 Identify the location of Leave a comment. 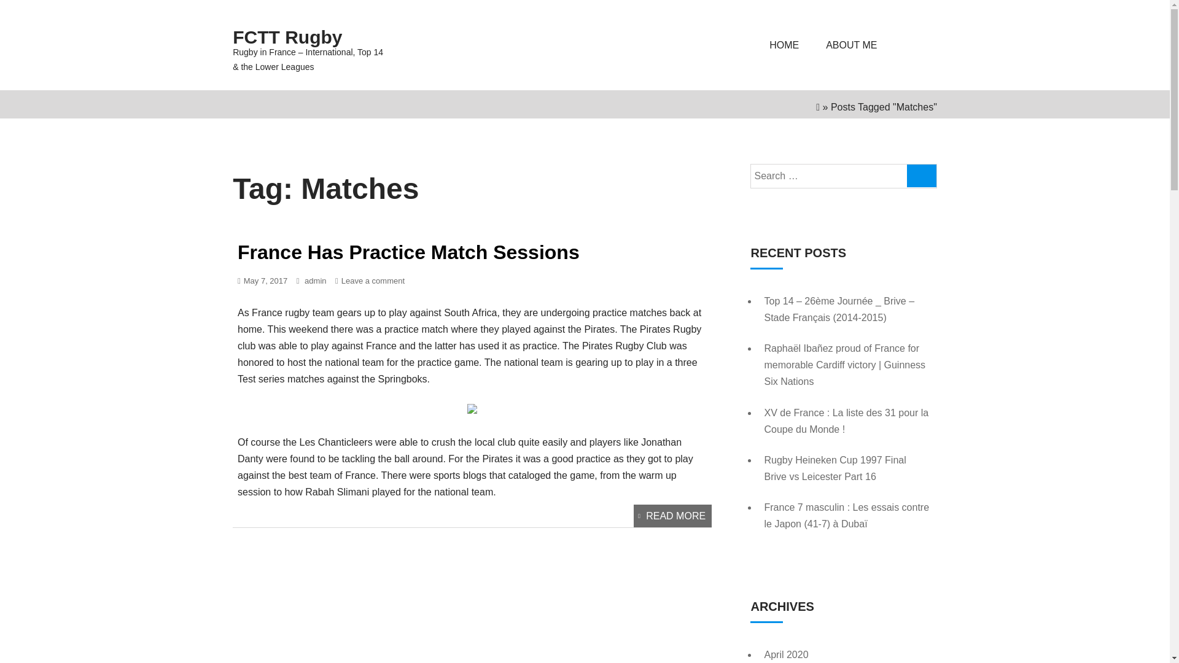
(373, 281).